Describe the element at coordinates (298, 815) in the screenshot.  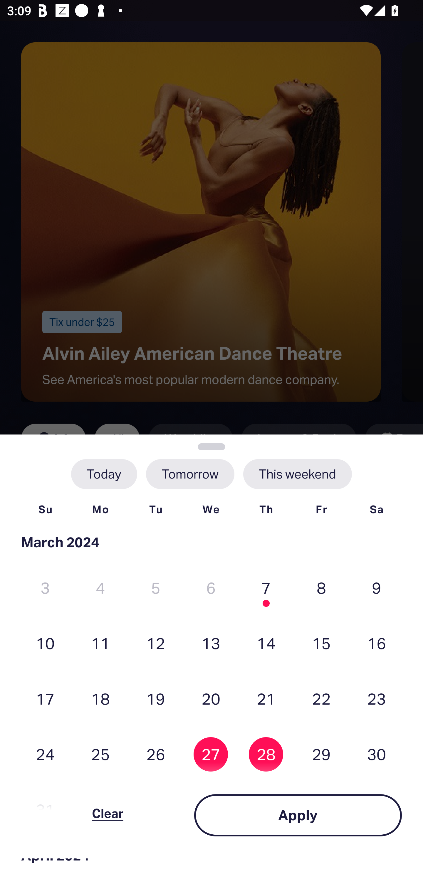
I see `Apply` at that location.